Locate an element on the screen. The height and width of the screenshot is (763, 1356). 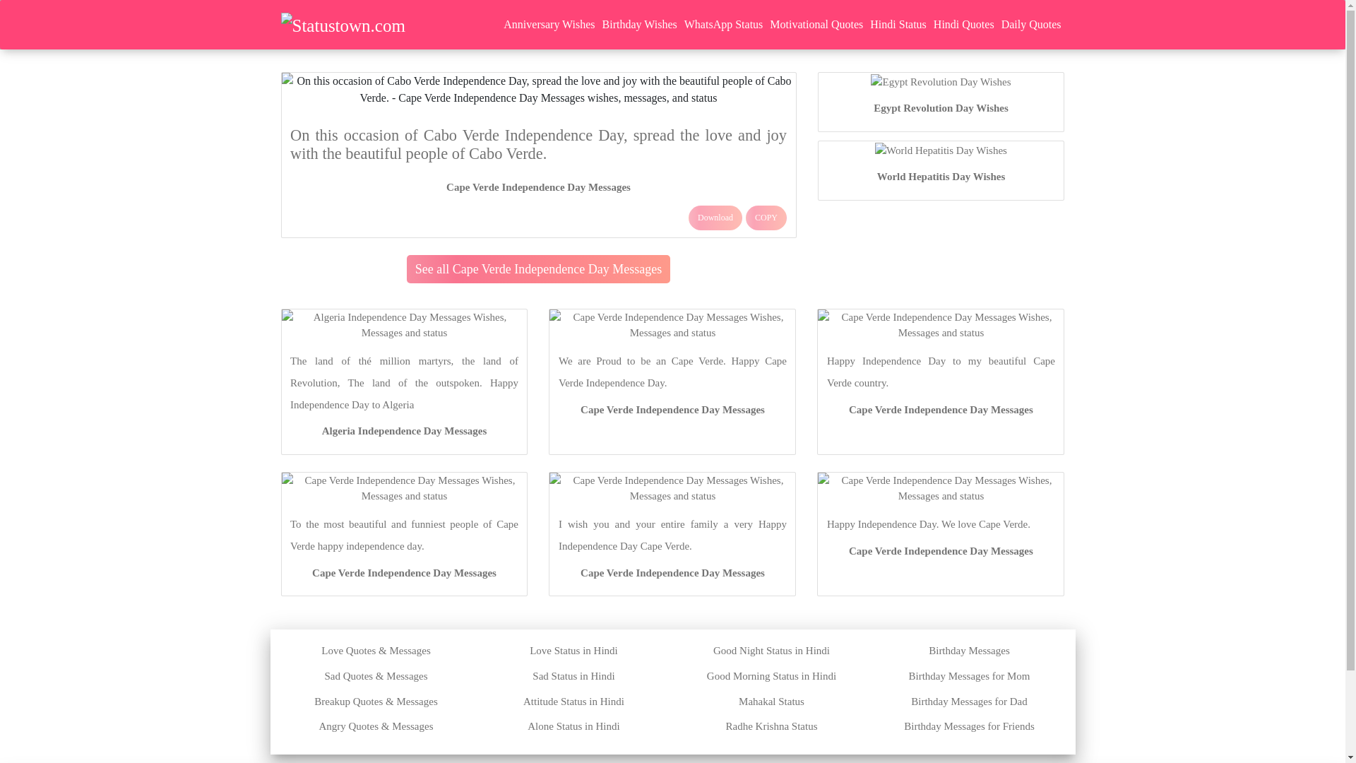
Hindi Status is located at coordinates (898, 24).